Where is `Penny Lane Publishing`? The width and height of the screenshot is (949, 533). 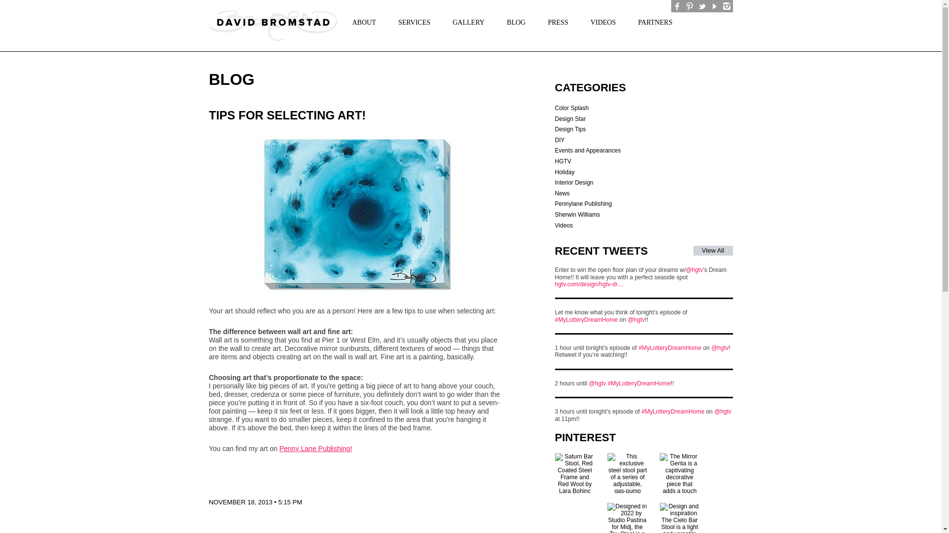 Penny Lane Publishing is located at coordinates (315, 448).